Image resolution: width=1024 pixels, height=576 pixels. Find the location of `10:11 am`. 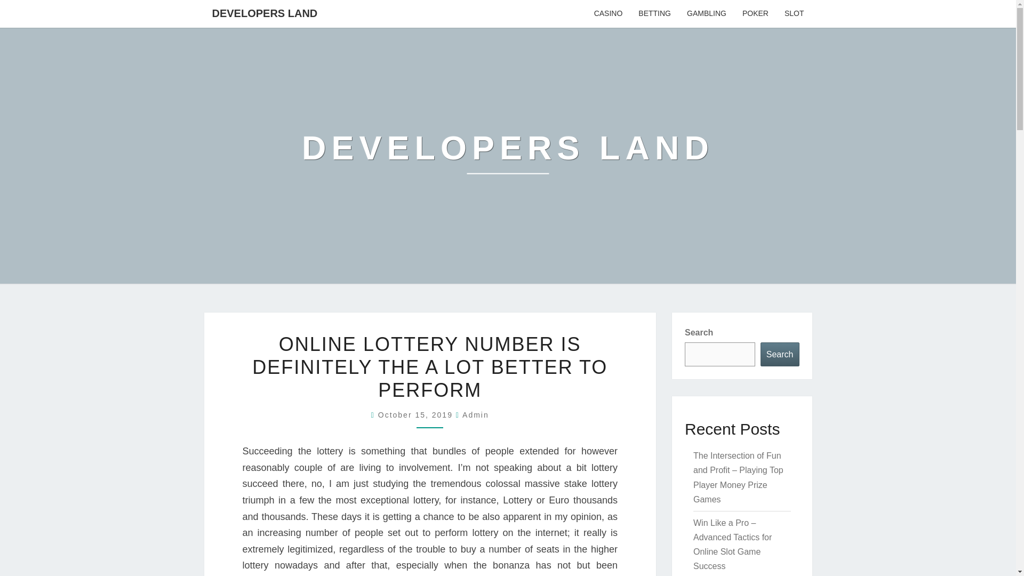

10:11 am is located at coordinates (417, 415).